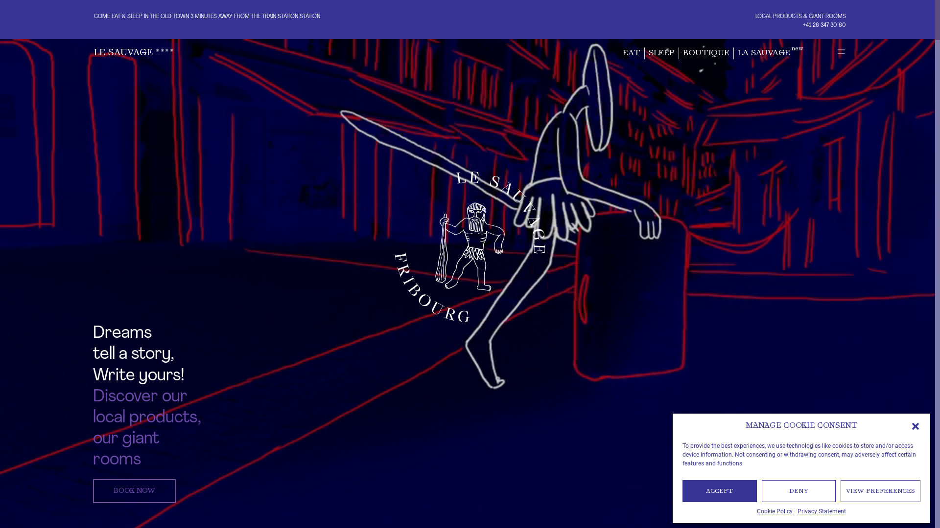 Image resolution: width=940 pixels, height=528 pixels. Describe the element at coordinates (771, 53) in the screenshot. I see `LA SAUVAGEnew` at that location.